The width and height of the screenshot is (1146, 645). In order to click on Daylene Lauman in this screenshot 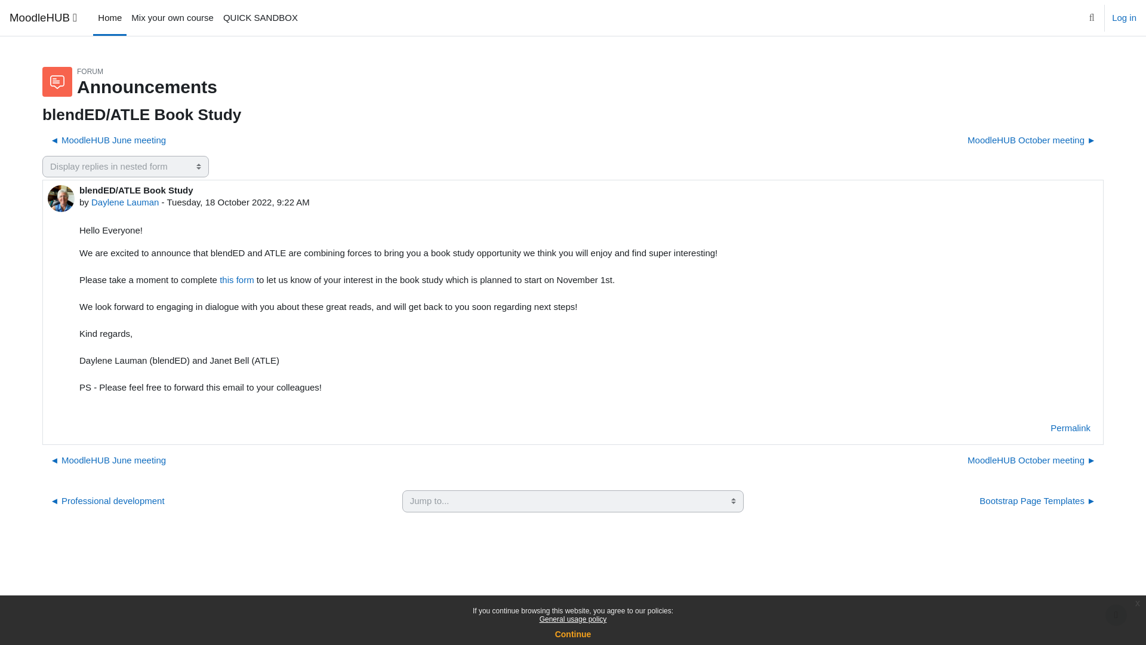, I will do `click(125, 202)`.